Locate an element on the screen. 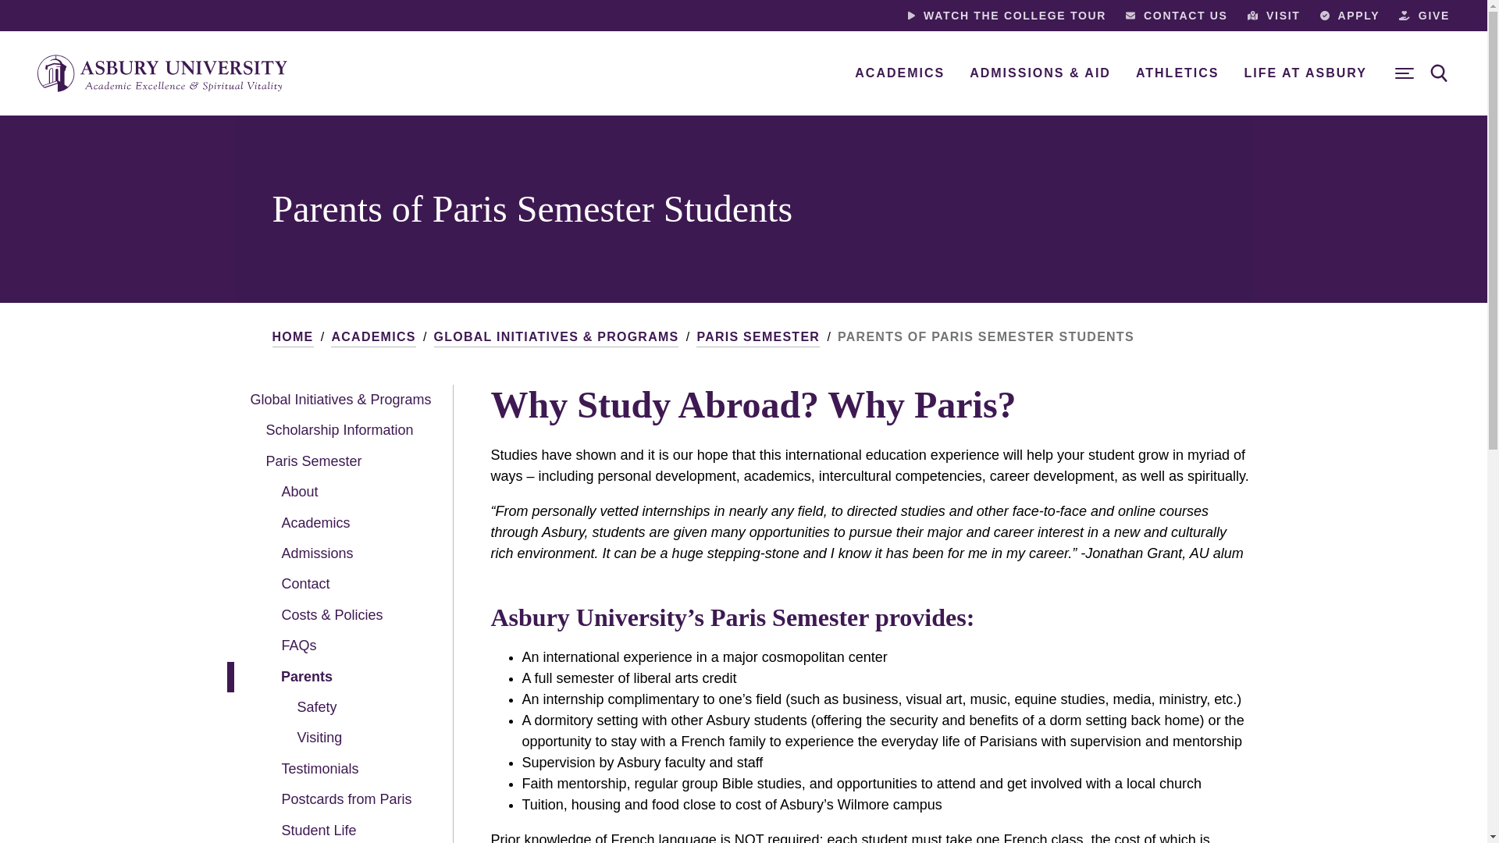 This screenshot has width=1499, height=843. VISIT is located at coordinates (1274, 16).